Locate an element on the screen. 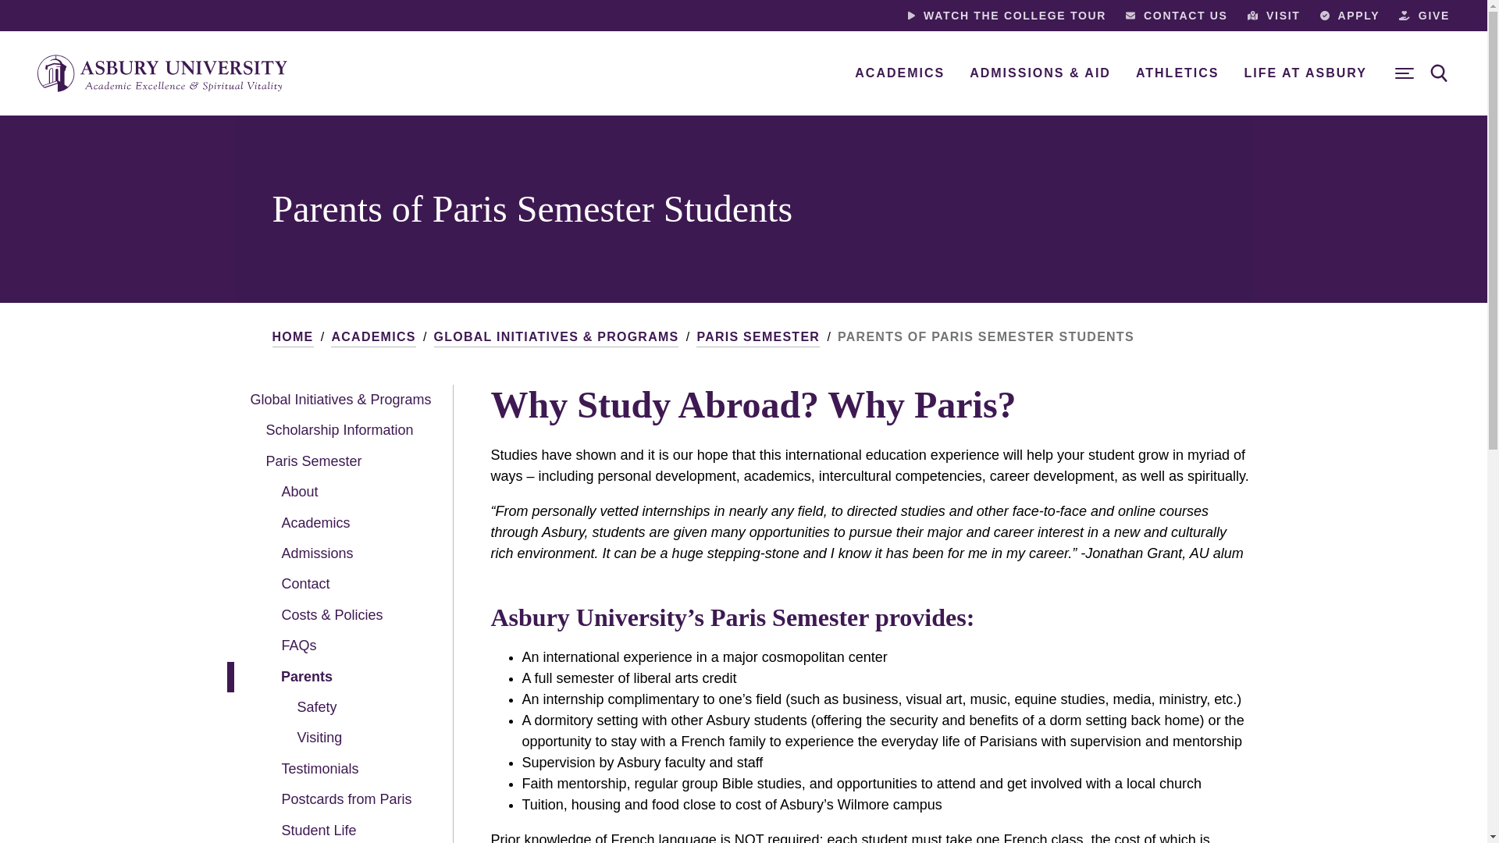 This screenshot has width=1499, height=843. VISIT is located at coordinates (1274, 16).